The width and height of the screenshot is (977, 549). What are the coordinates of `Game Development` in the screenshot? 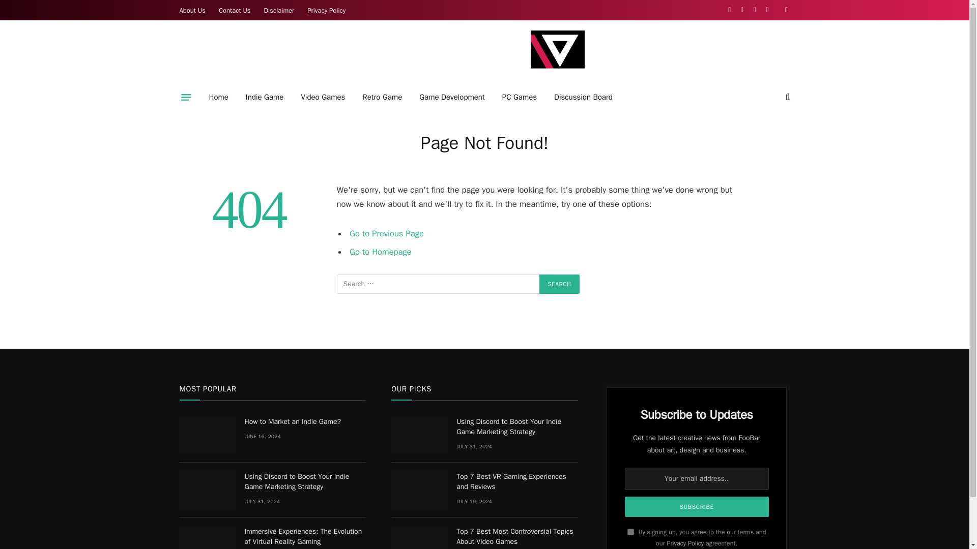 It's located at (452, 97).